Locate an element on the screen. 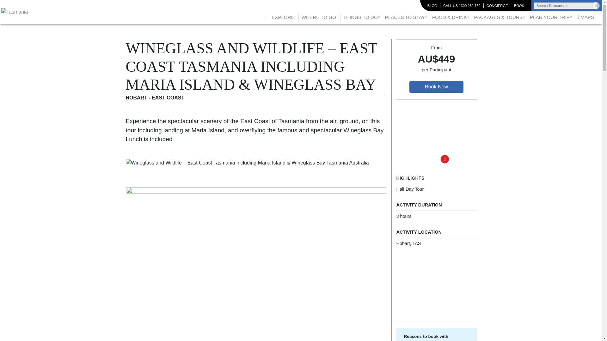 Image resolution: width=607 pixels, height=341 pixels. THINGS TO DO is located at coordinates (361, 17).